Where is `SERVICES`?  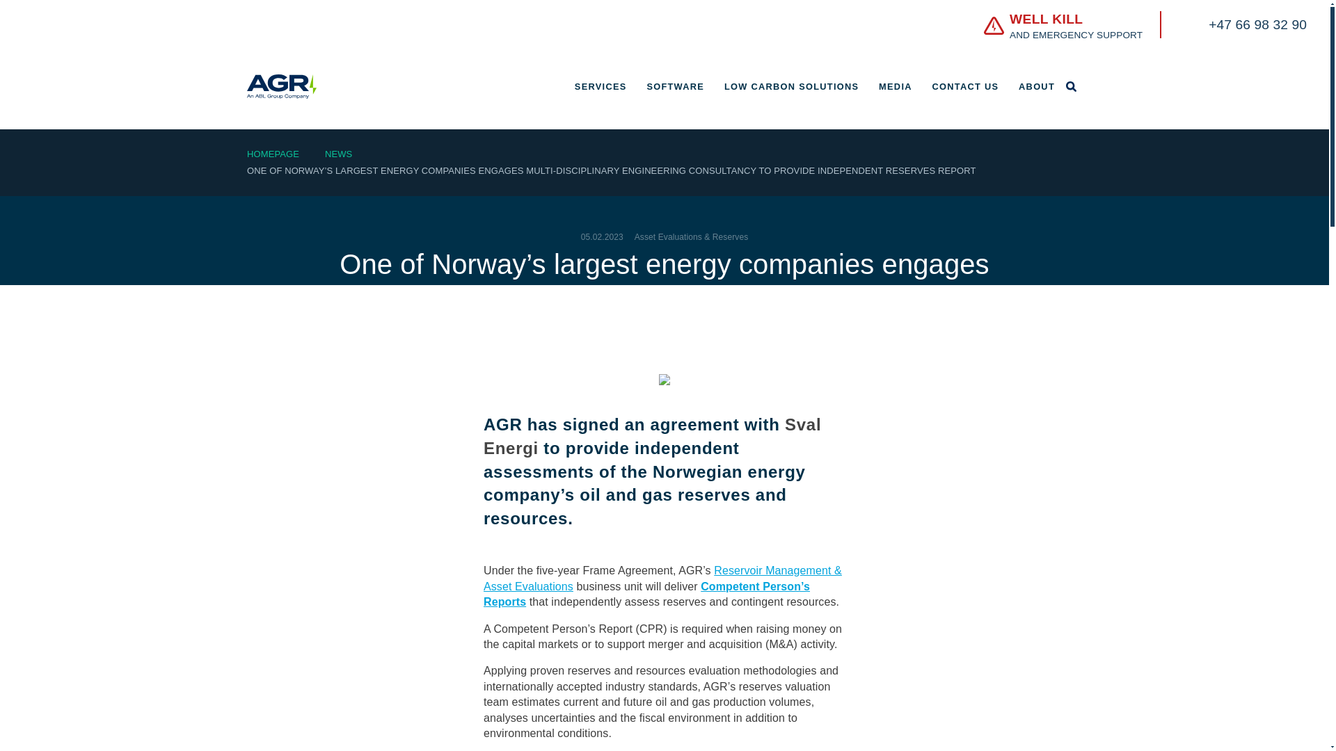 SERVICES is located at coordinates (600, 86).